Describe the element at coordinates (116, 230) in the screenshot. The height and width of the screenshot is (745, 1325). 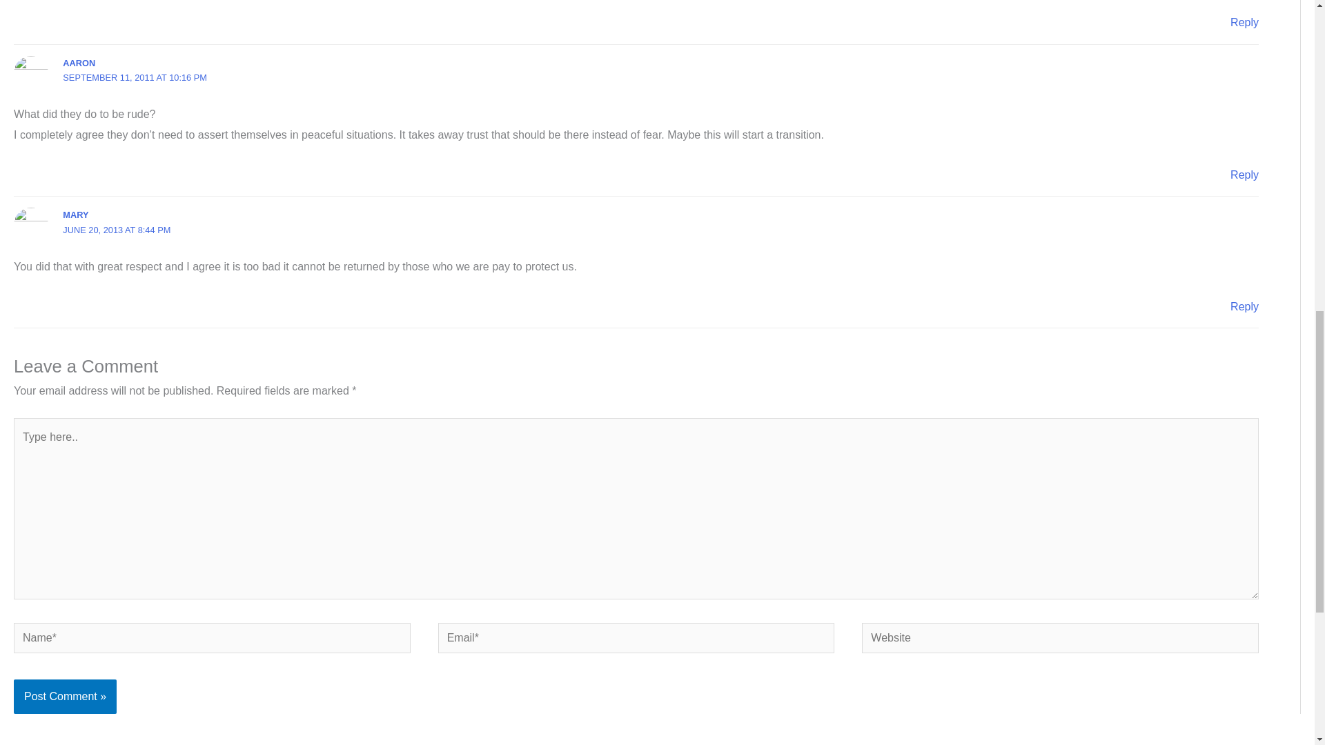
I see `JUNE 20, 2013 AT 8:44 PM` at that location.